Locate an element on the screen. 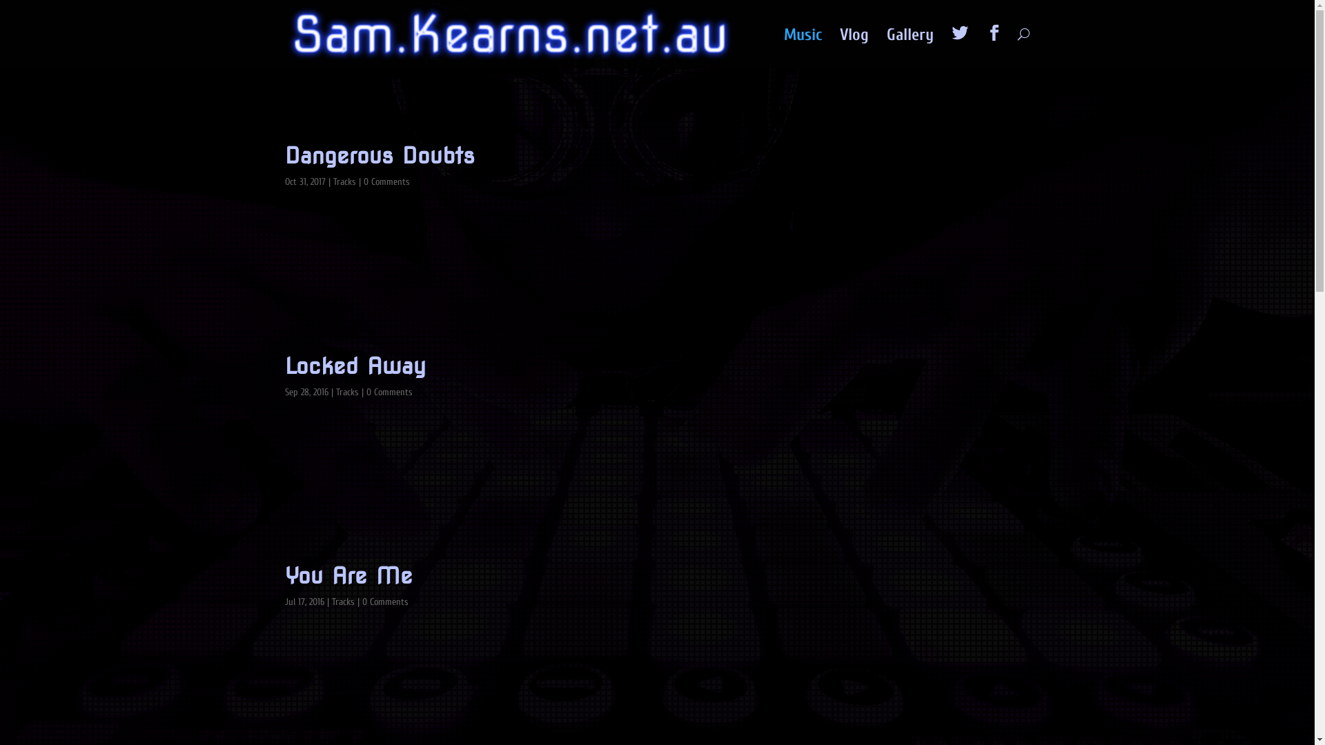 The width and height of the screenshot is (1325, 745). Tracks is located at coordinates (346, 392).